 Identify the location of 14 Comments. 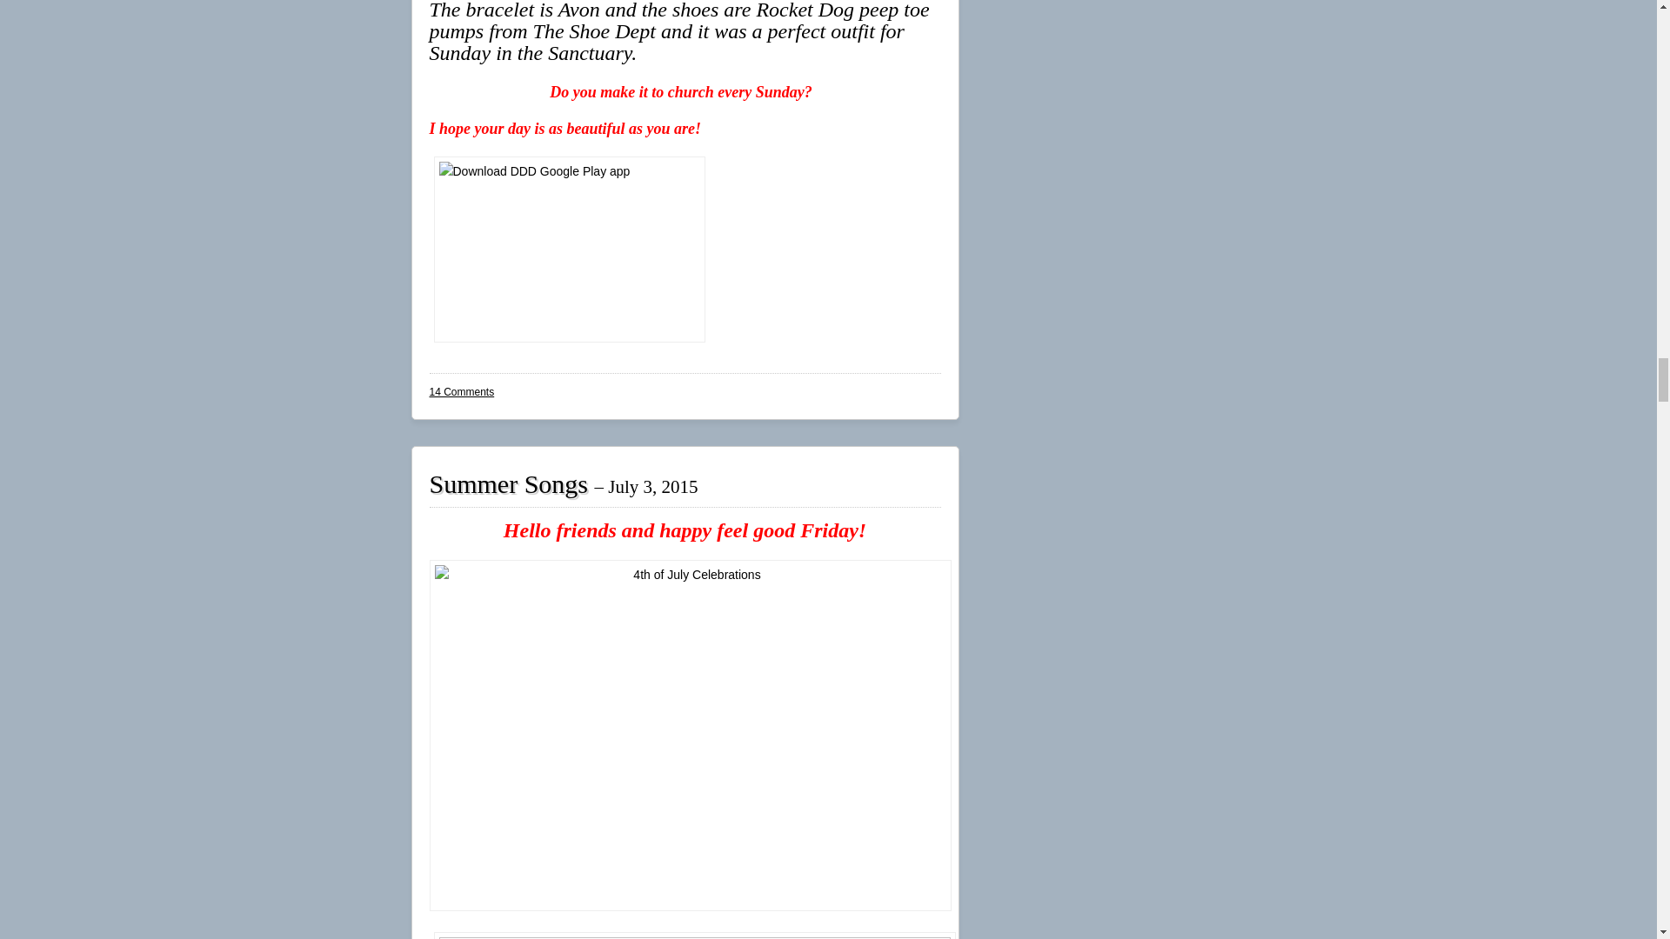
(461, 391).